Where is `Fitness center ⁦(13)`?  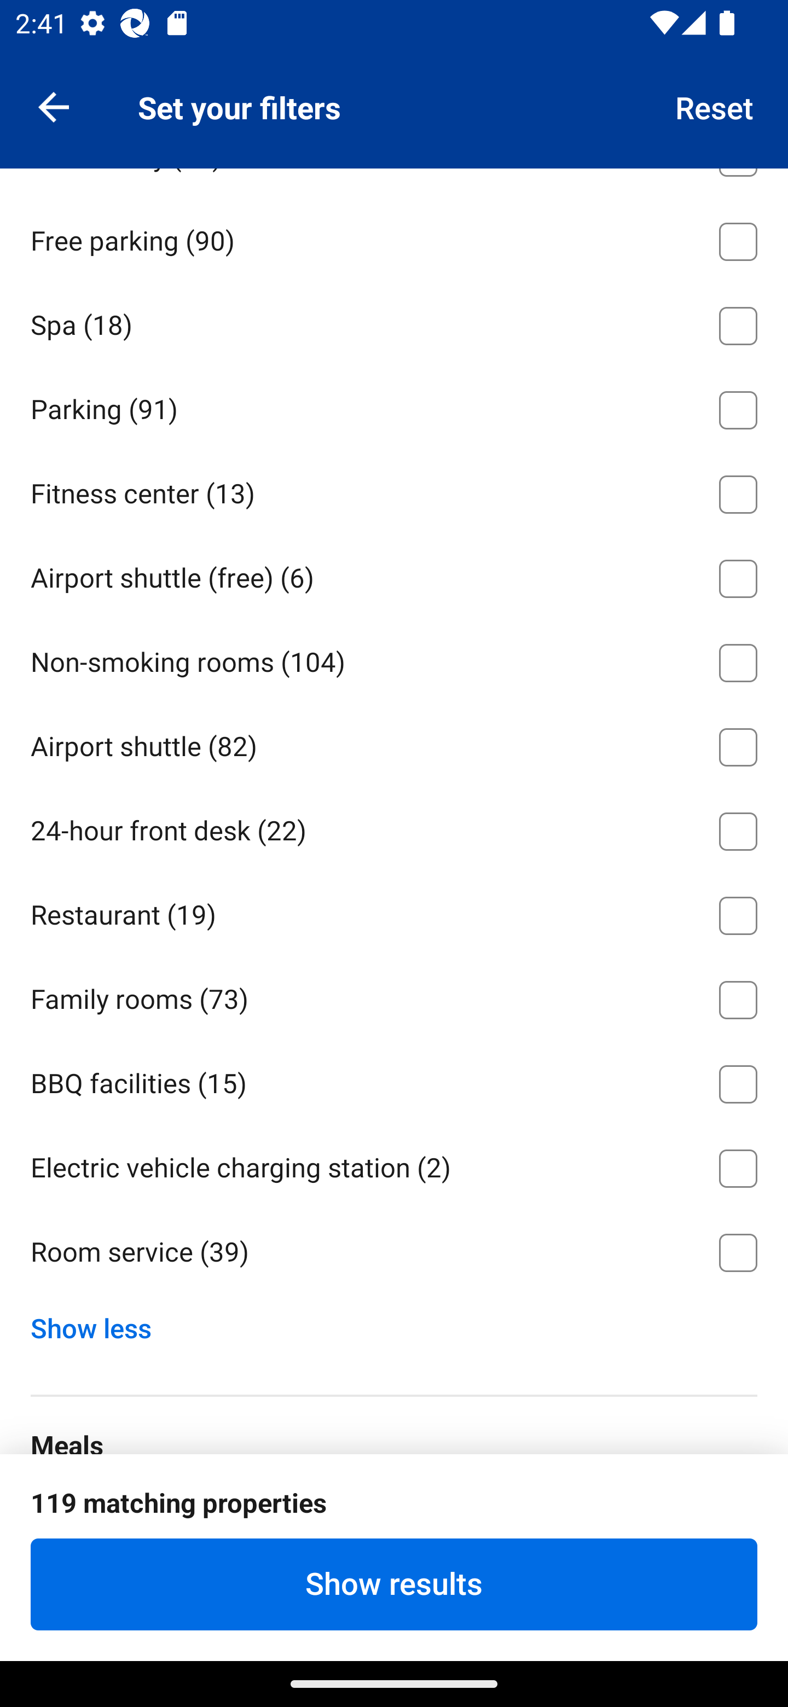 Fitness center ⁦(13) is located at coordinates (394, 490).